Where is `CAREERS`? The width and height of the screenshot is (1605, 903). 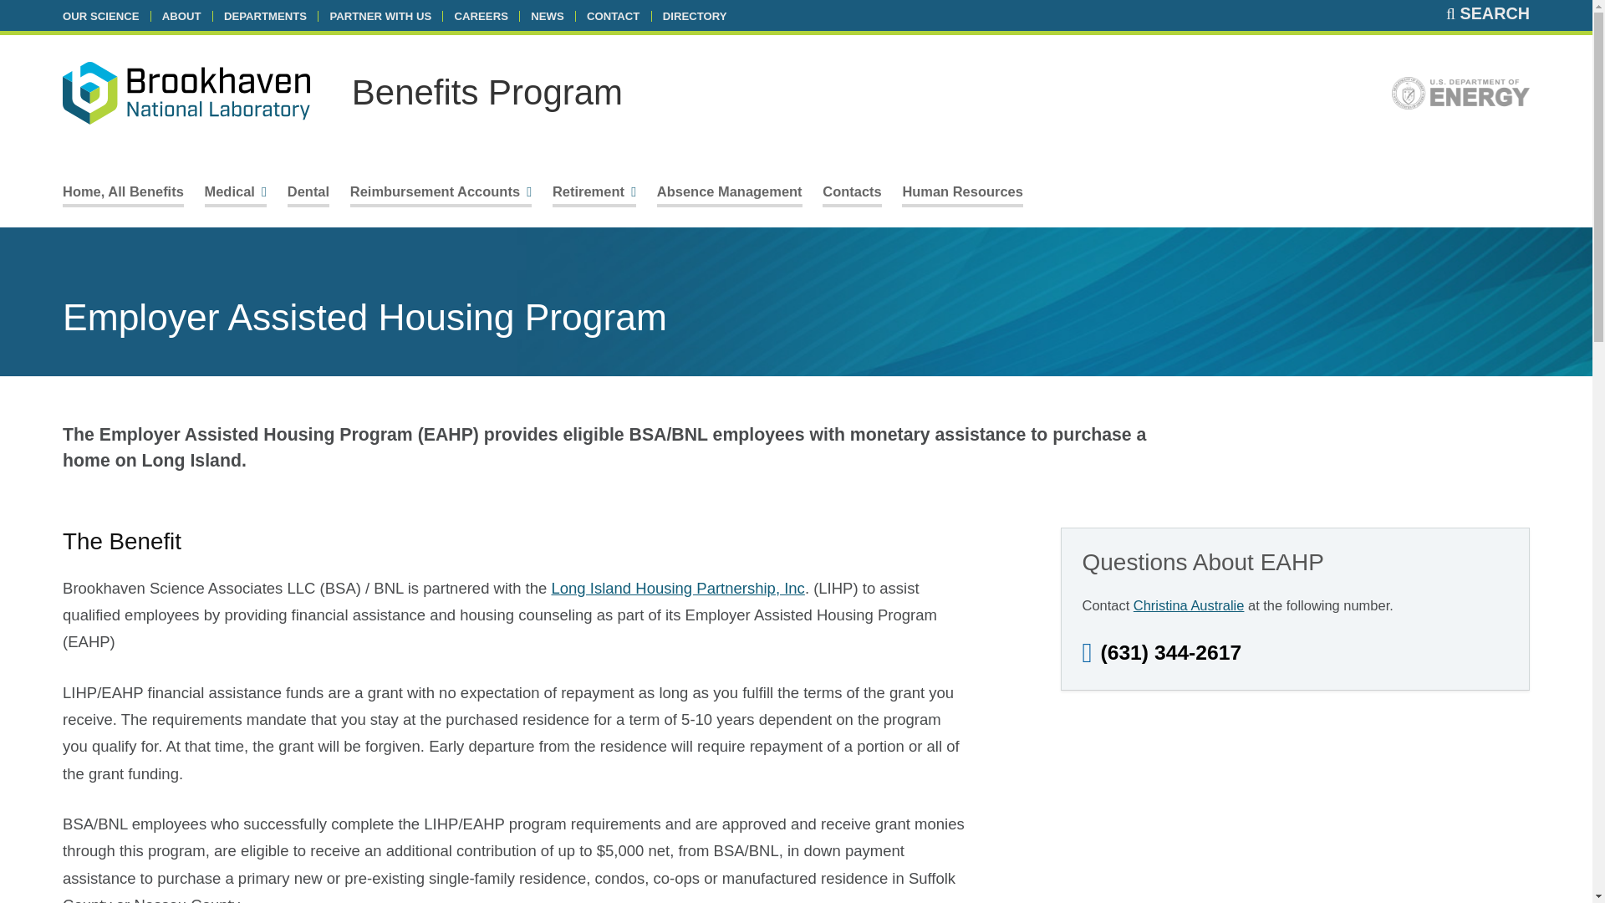
CAREERS is located at coordinates (481, 16).